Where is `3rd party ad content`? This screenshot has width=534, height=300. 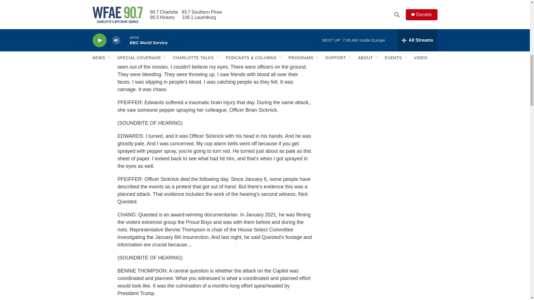 3rd party ad content is located at coordinates (390, 89).